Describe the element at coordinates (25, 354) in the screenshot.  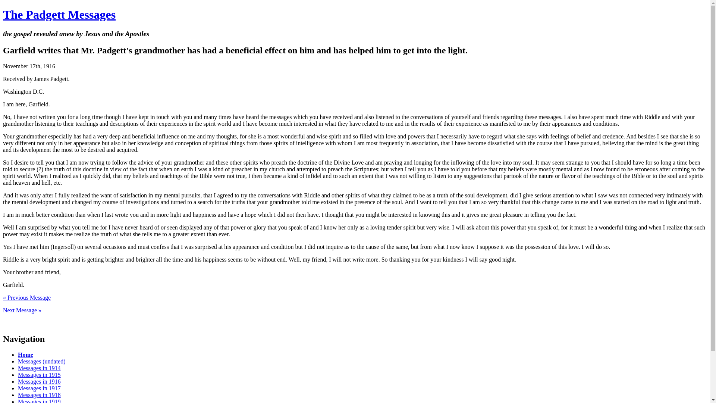
I see `Home` at that location.